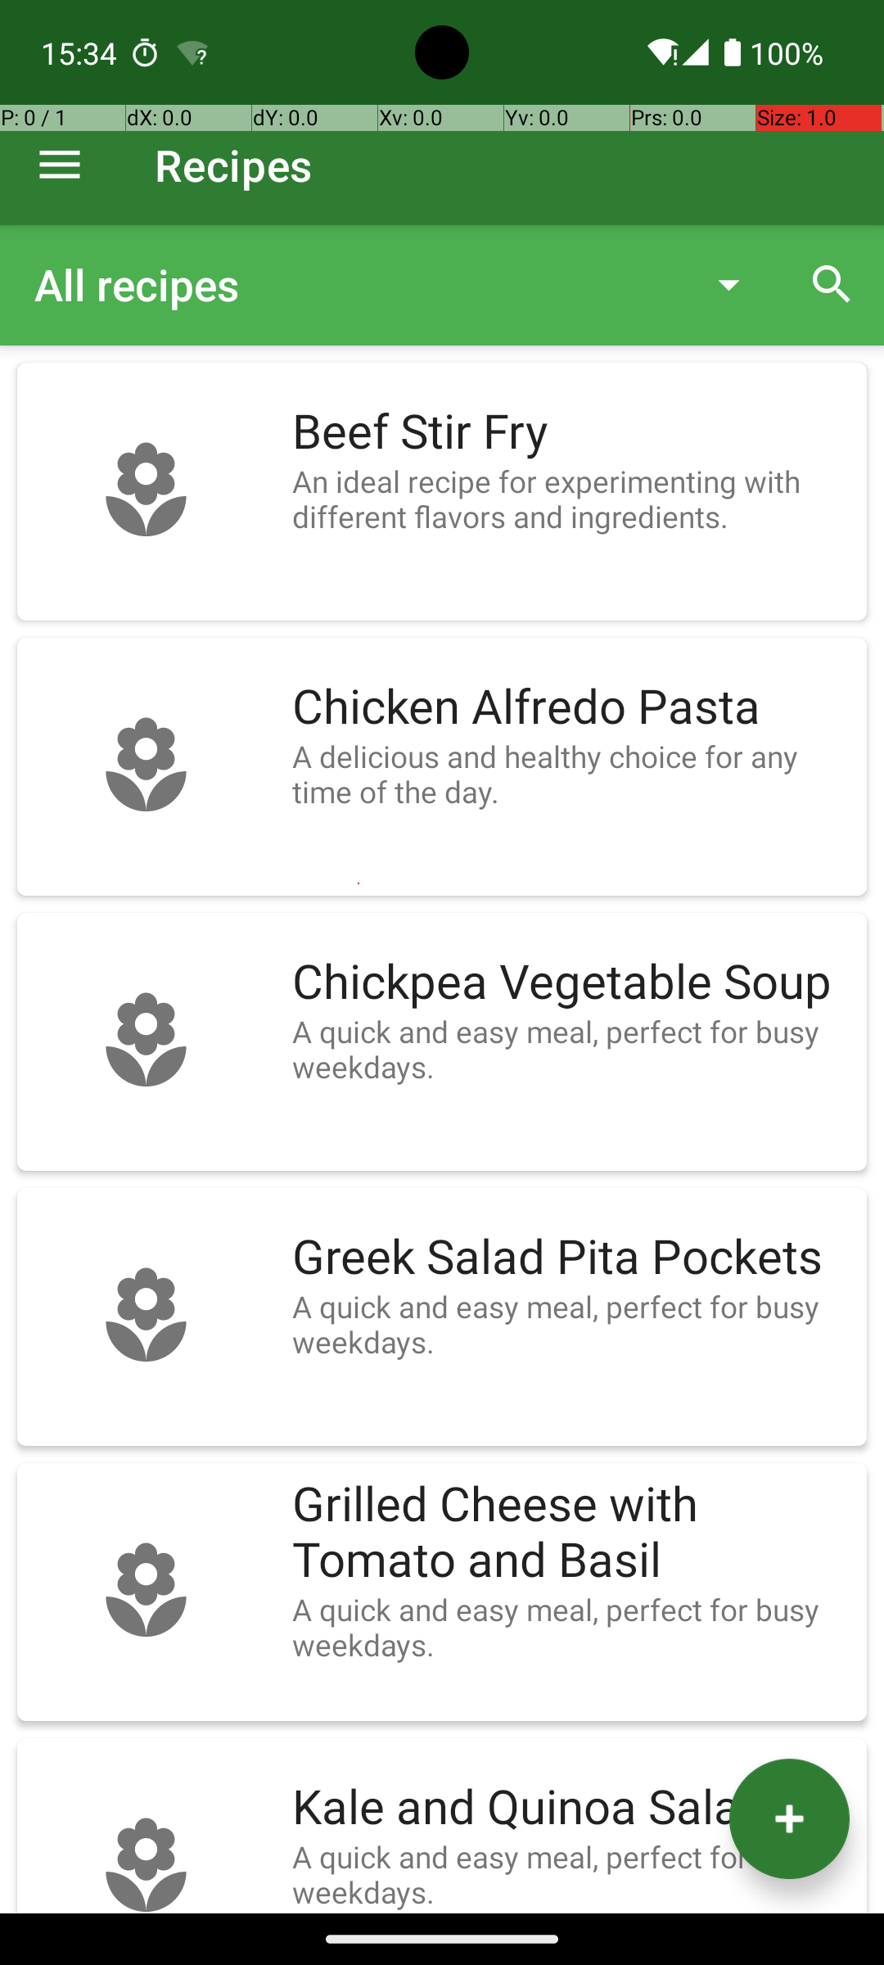 This screenshot has height=1965, width=884. What do you see at coordinates (571, 1533) in the screenshot?
I see `Grilled Cheese with Tomato and Basil` at bounding box center [571, 1533].